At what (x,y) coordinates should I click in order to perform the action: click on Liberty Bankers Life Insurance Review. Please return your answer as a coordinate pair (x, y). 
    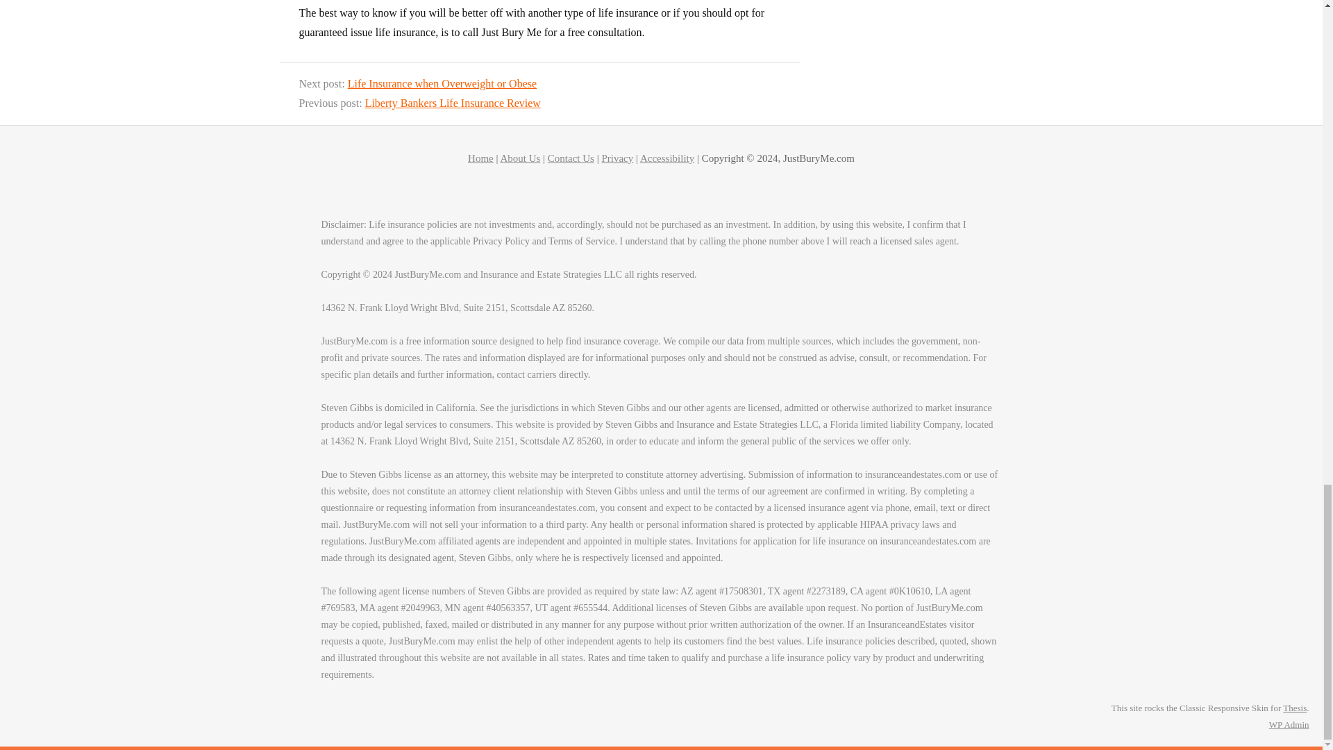
    Looking at the image, I should click on (453, 103).